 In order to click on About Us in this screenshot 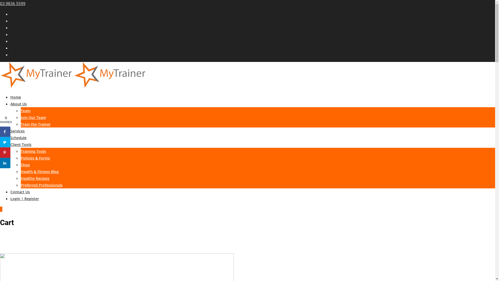, I will do `click(19, 104)`.